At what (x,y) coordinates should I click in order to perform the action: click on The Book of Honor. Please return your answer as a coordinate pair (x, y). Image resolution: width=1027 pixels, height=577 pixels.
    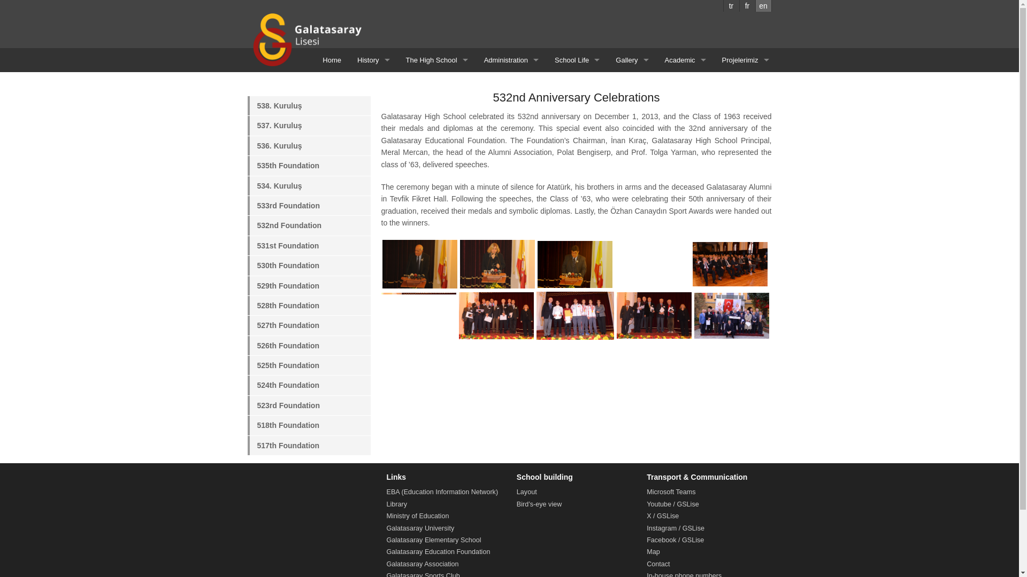
    Looking at the image, I should click on (373, 137).